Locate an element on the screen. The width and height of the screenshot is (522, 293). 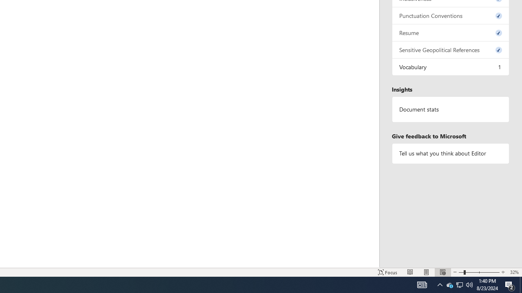
Tell us what you think about Editor is located at coordinates (451, 153).